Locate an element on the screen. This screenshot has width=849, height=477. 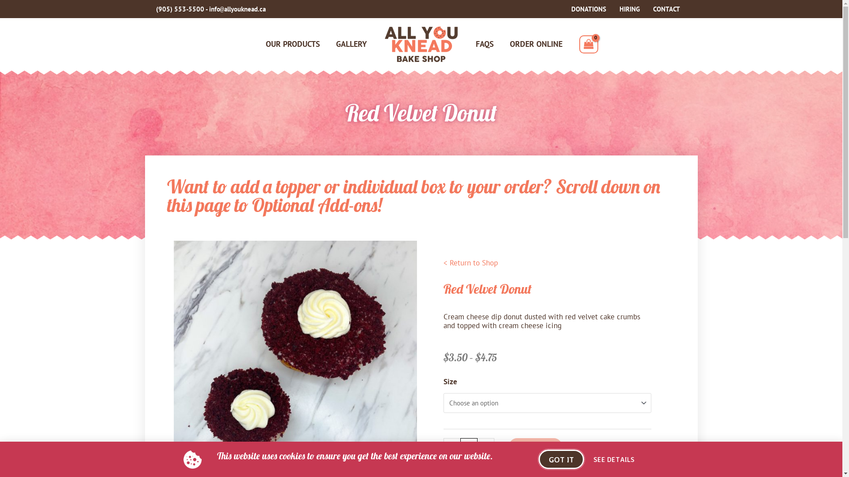
DONATIONS is located at coordinates (588, 9).